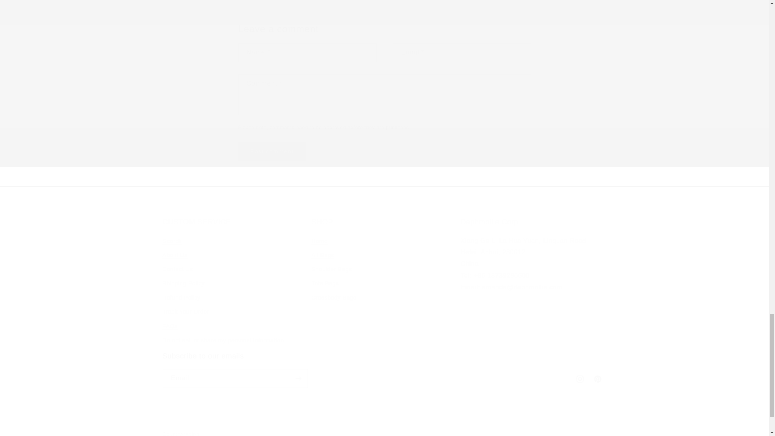 This screenshot has height=436, width=775. I want to click on Track Your Order, so click(186, 312).